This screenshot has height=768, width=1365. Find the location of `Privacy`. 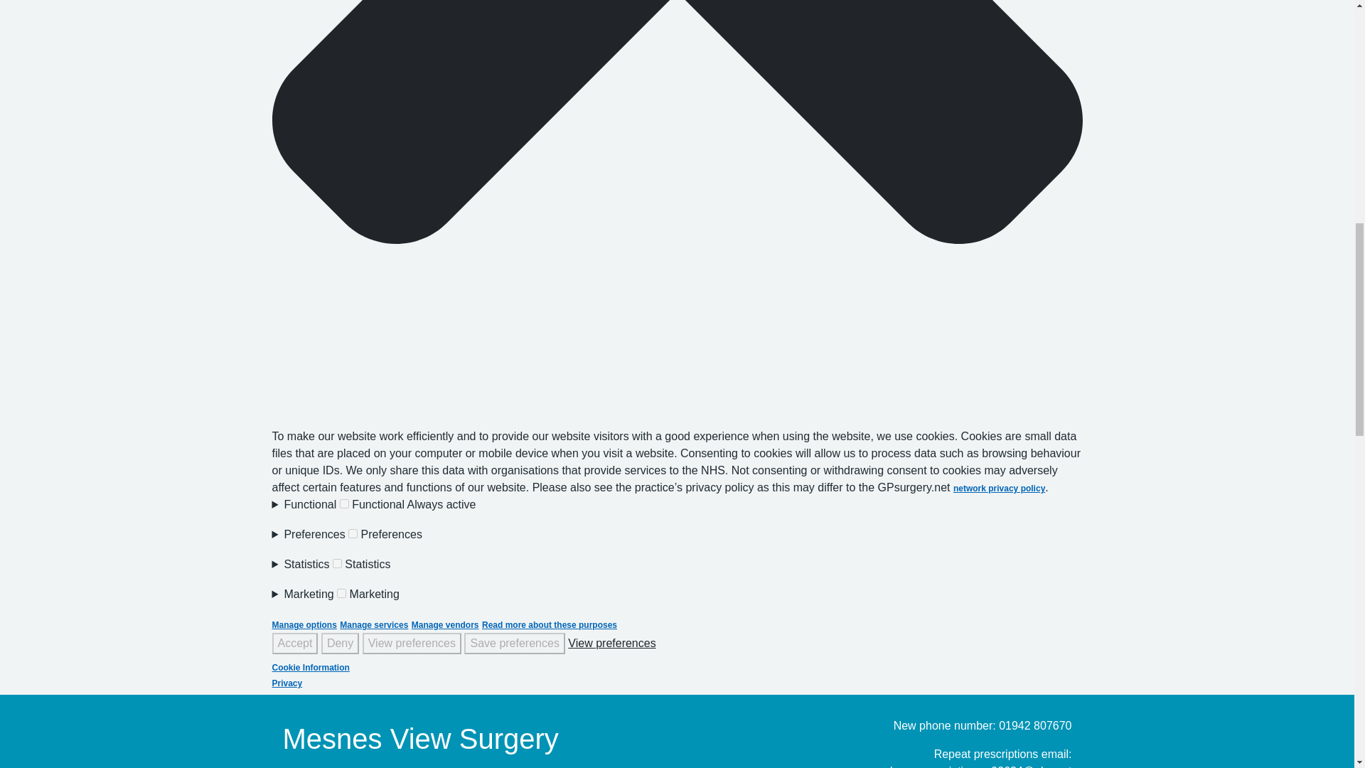

Privacy is located at coordinates (287, 683).